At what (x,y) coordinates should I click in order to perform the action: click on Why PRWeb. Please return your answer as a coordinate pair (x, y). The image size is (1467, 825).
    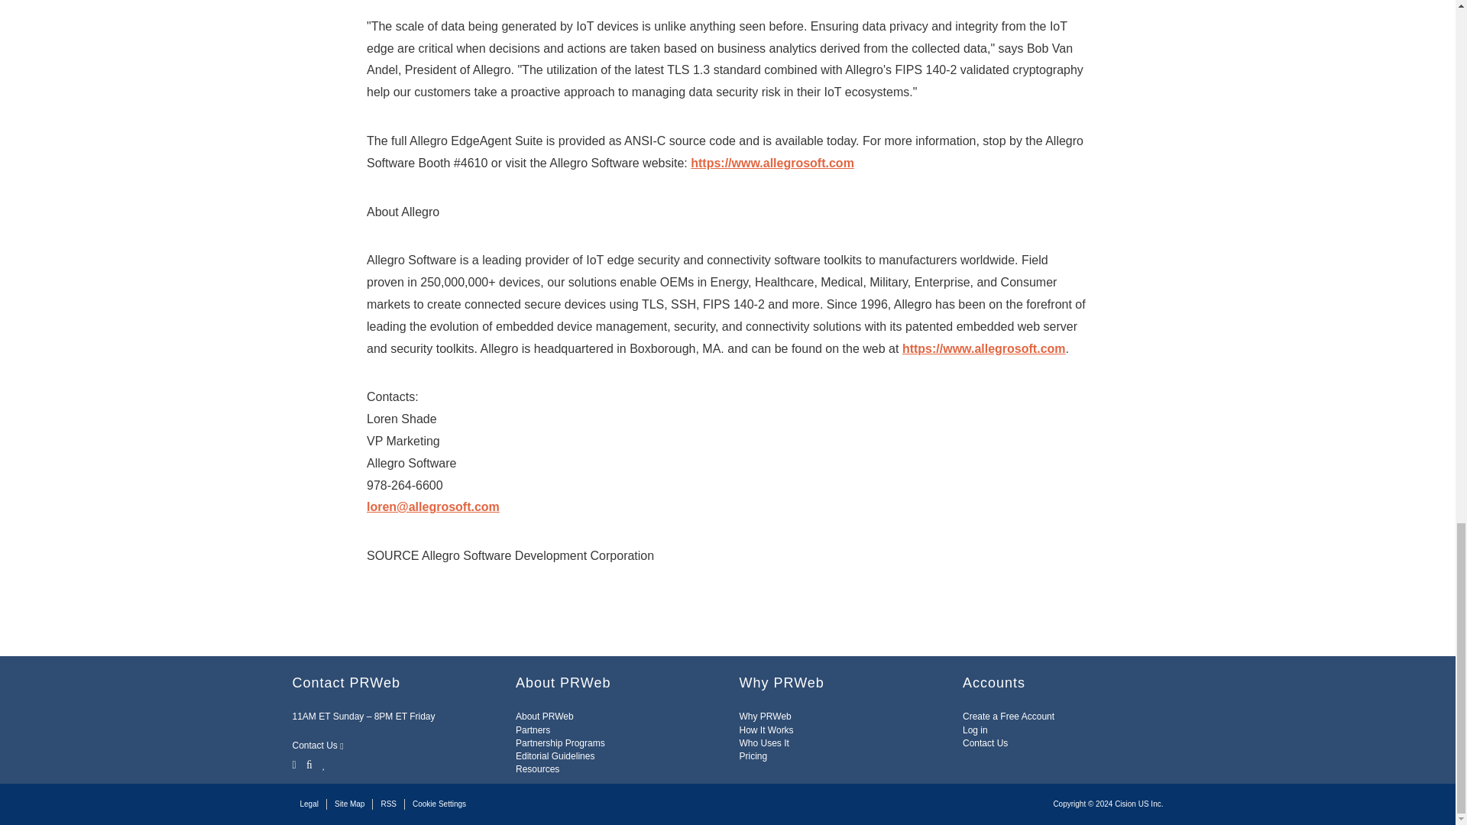
    Looking at the image, I should click on (766, 717).